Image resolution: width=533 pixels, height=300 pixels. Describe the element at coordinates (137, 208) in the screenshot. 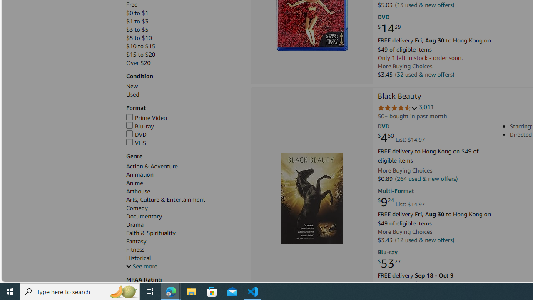

I see `Comedy` at that location.